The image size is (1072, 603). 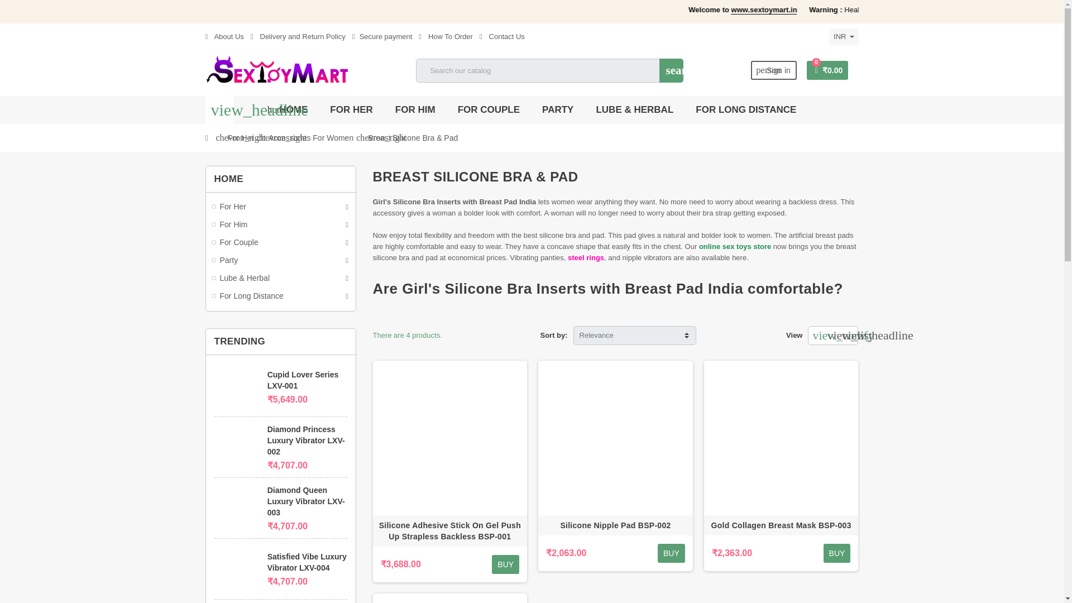 What do you see at coordinates (446, 37) in the screenshot?
I see `How To Order` at bounding box center [446, 37].